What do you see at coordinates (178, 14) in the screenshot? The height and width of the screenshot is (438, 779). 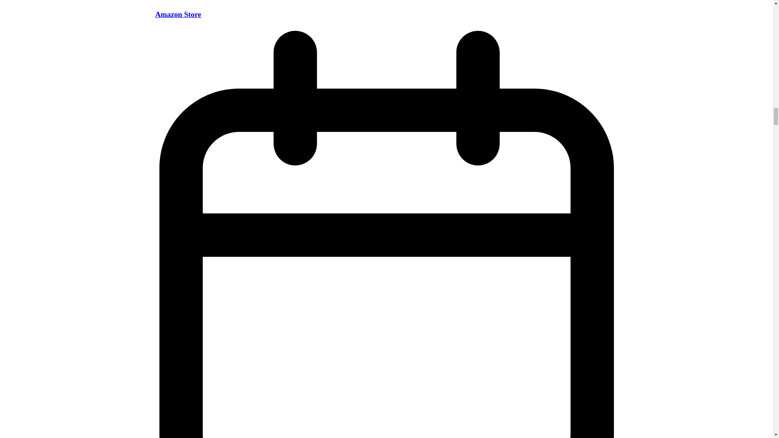 I see `Amazon Store` at bounding box center [178, 14].